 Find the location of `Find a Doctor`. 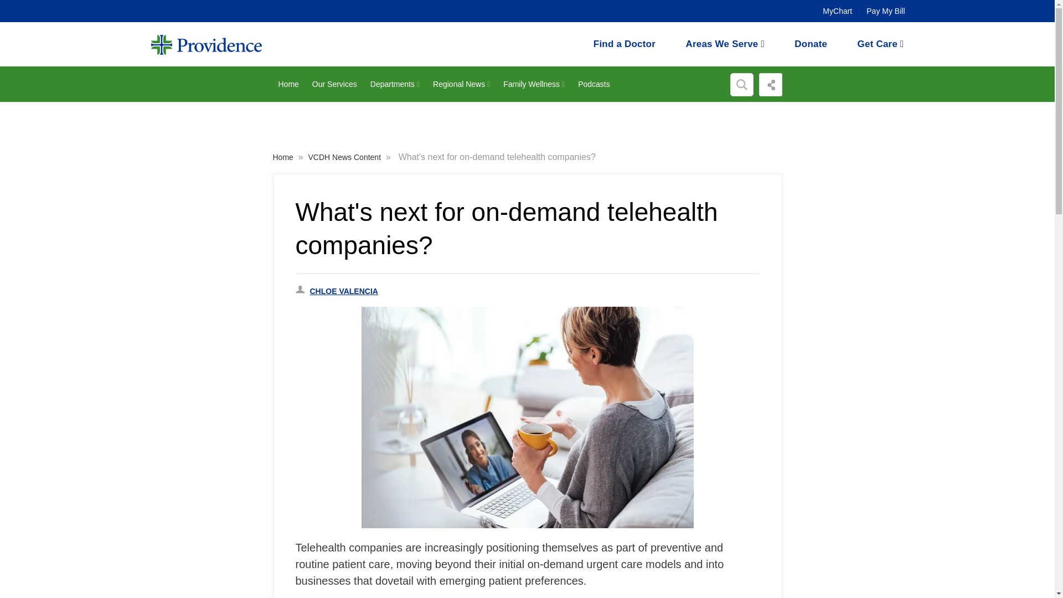

Find a Doctor is located at coordinates (811, 44).